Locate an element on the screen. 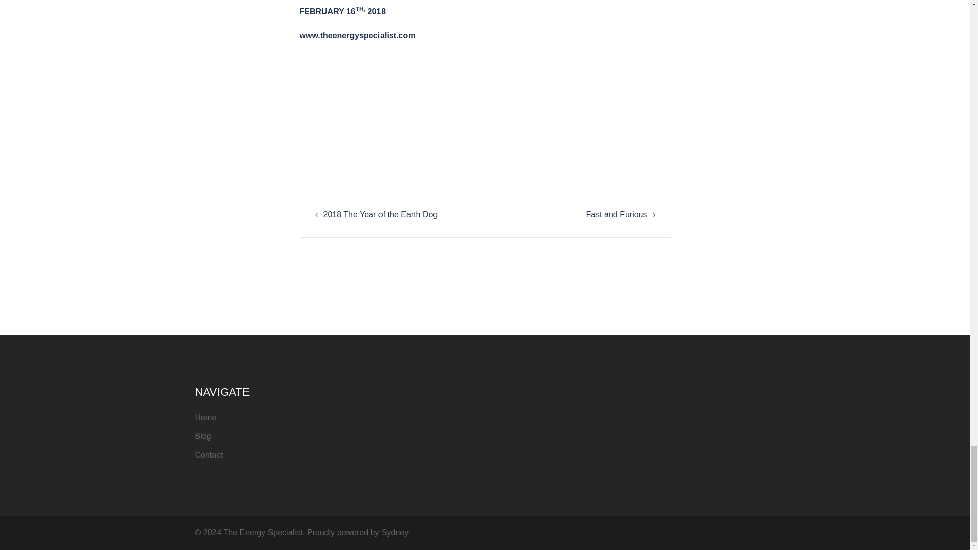  Blog is located at coordinates (203, 436).